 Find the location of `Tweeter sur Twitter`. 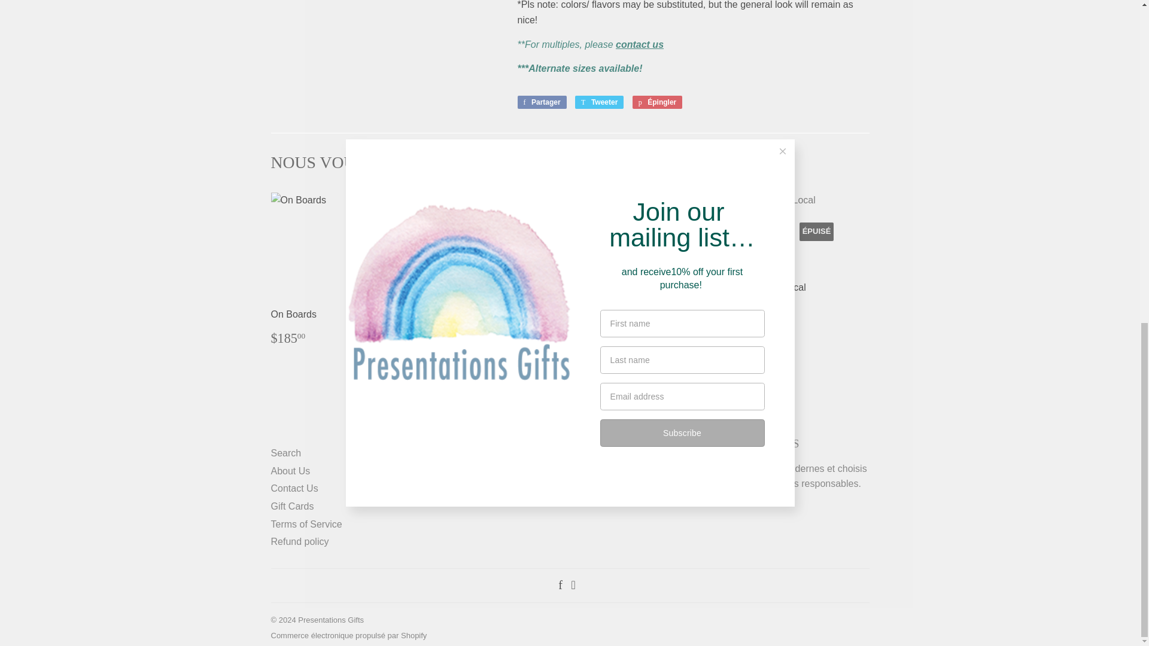

Tweeter sur Twitter is located at coordinates (600, 102).